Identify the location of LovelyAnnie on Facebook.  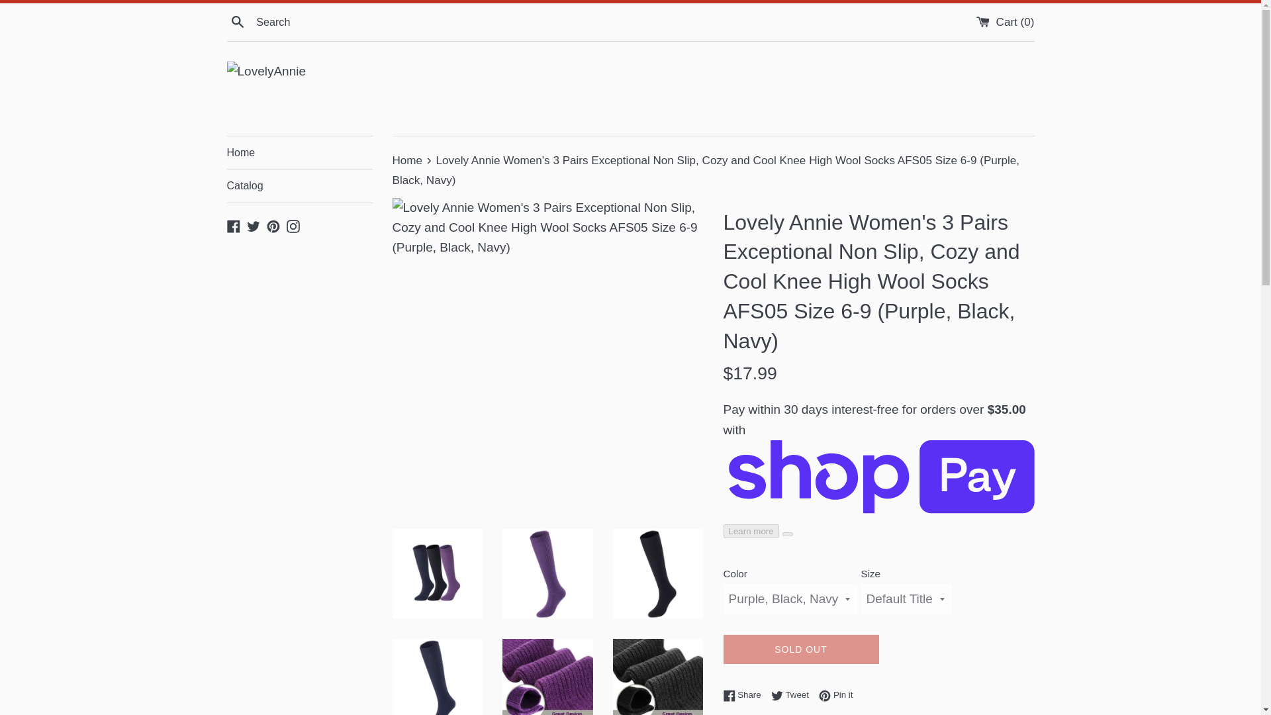
(233, 225).